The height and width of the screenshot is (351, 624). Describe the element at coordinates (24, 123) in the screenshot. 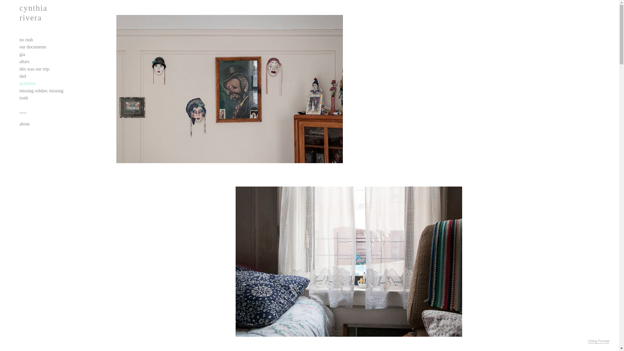

I see `about` at that location.